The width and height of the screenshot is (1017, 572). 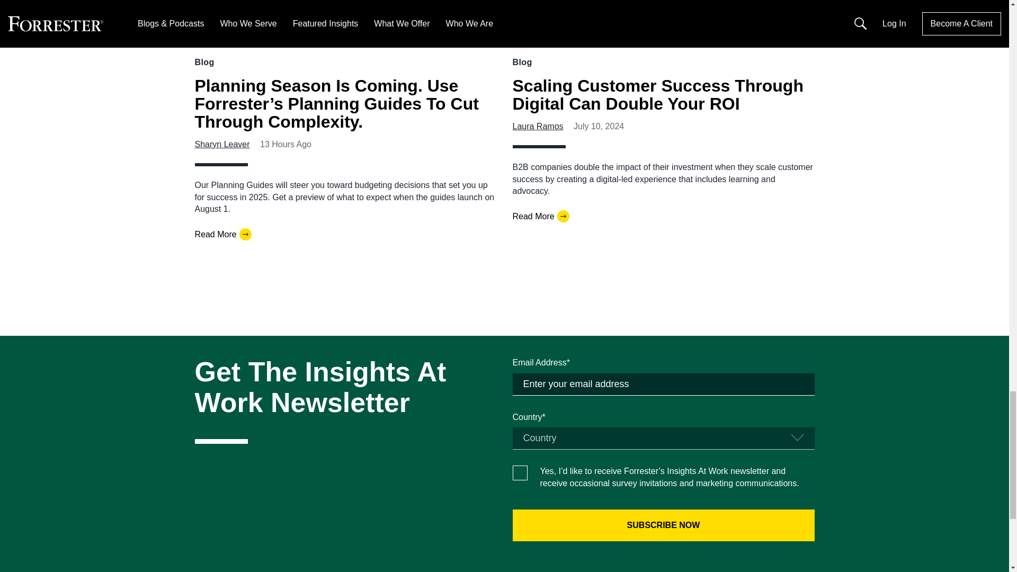 I want to click on Subscribe Now, so click(x=663, y=525).